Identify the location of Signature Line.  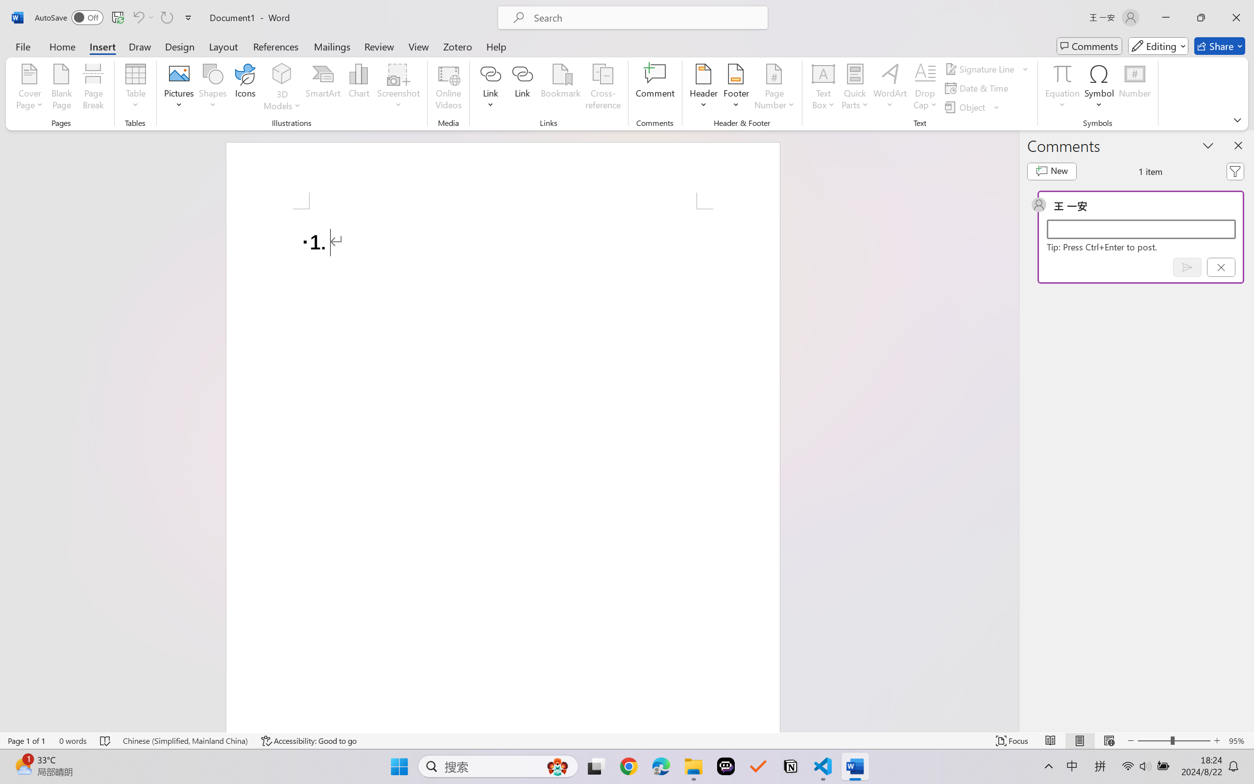
(987, 69).